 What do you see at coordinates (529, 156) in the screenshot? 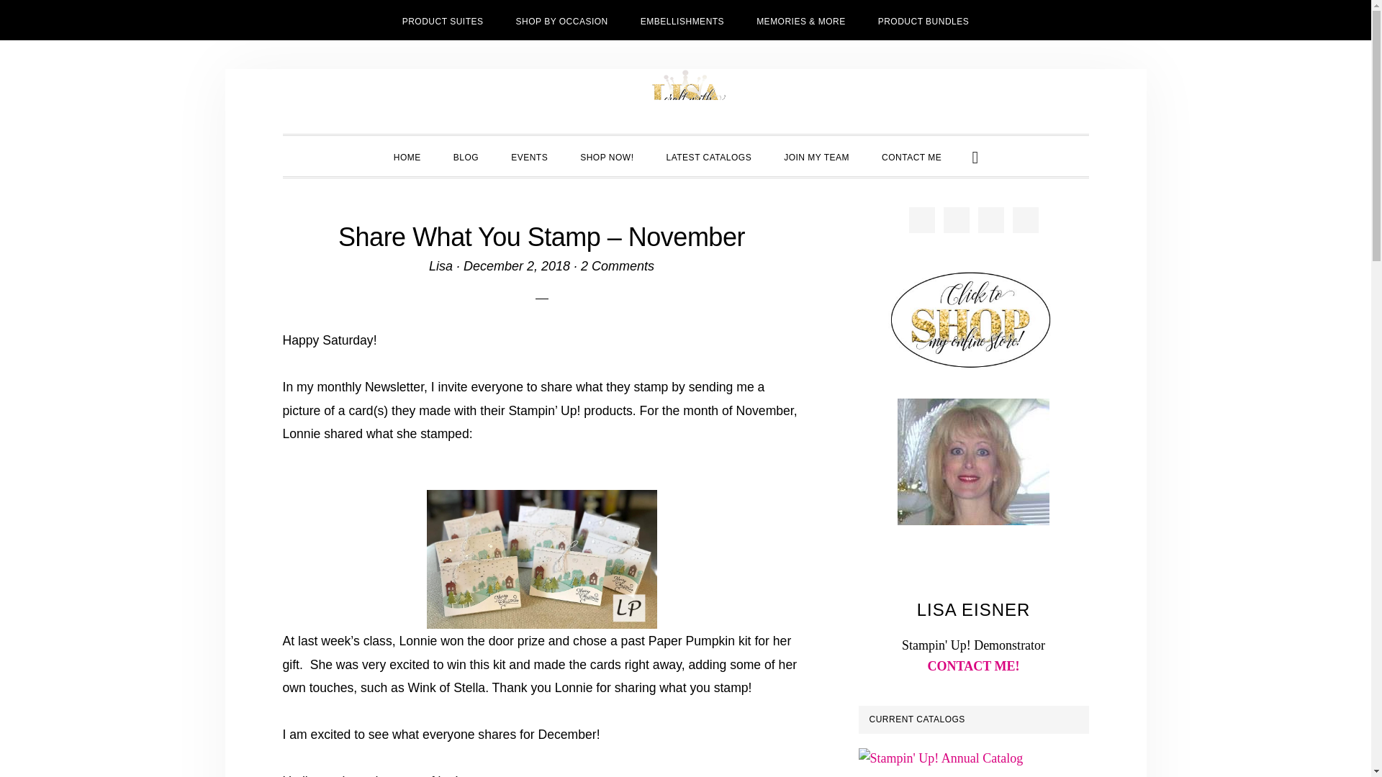
I see `EVENTS` at bounding box center [529, 156].